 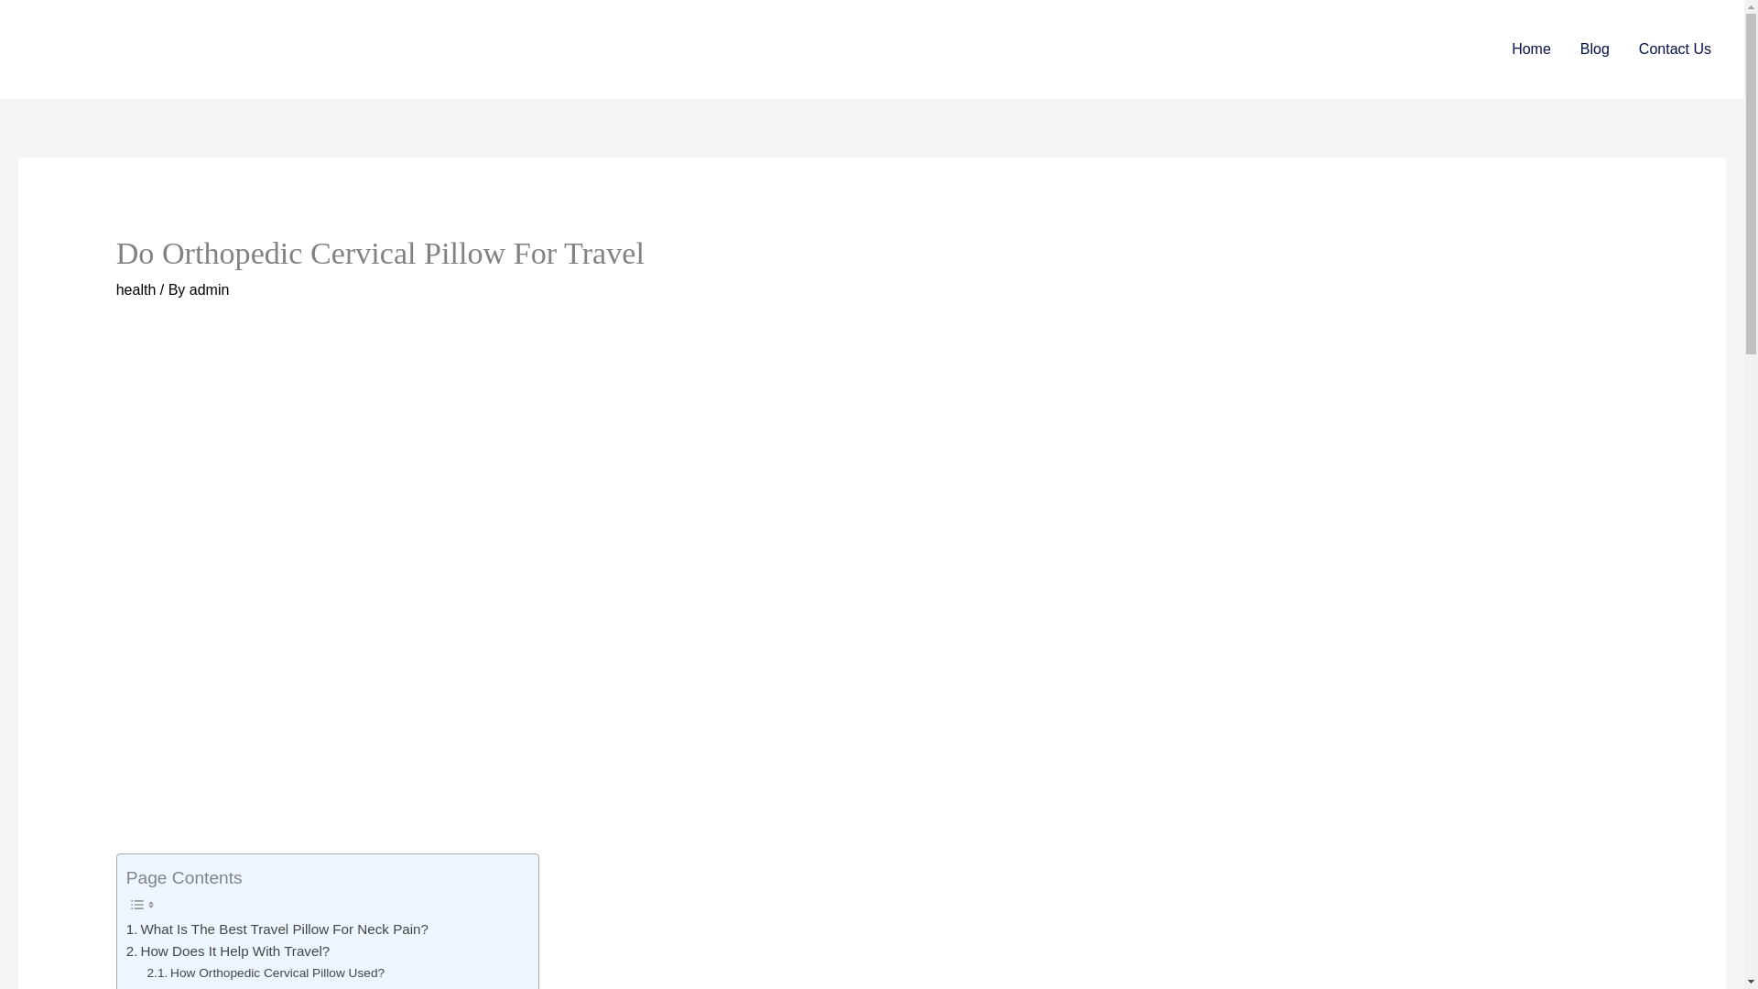 I want to click on Contact Us, so click(x=1676, y=49).